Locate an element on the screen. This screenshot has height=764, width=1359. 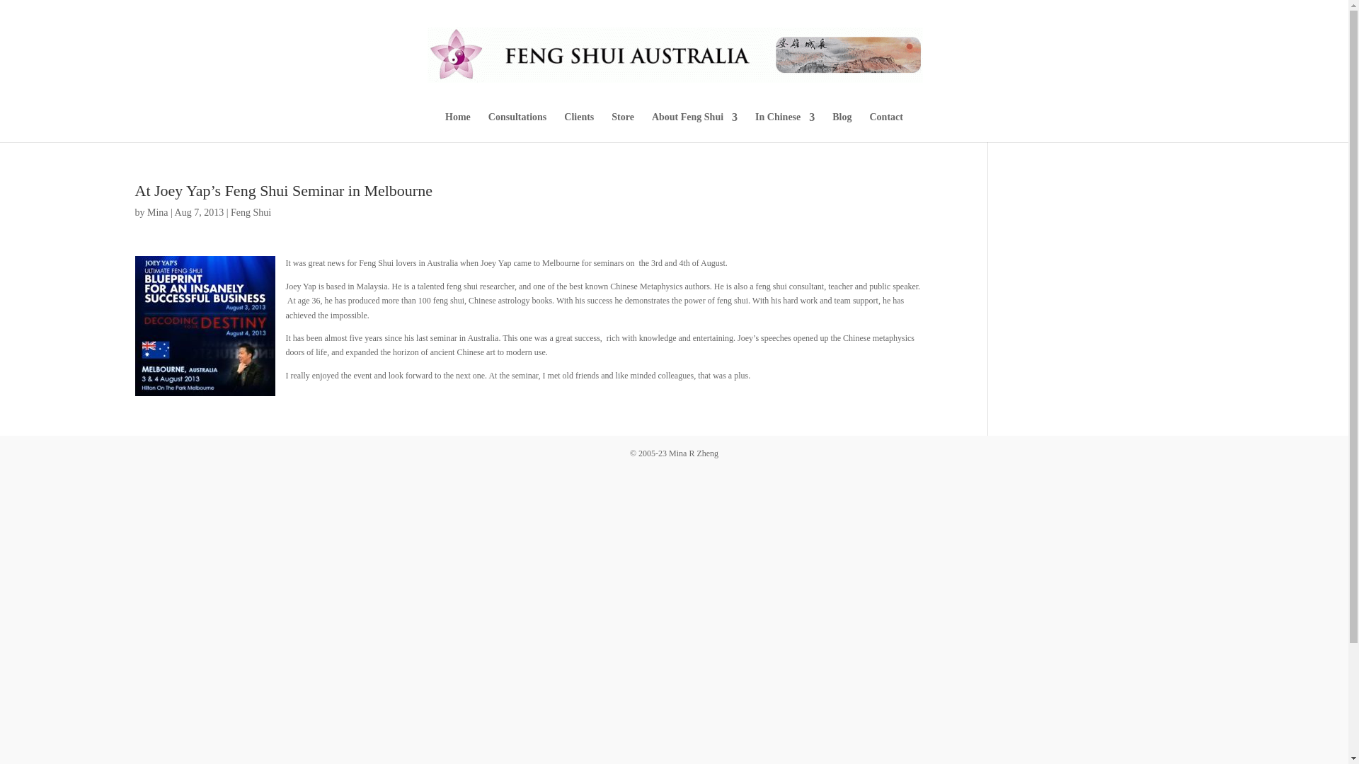
About Feng Shui is located at coordinates (695, 127).